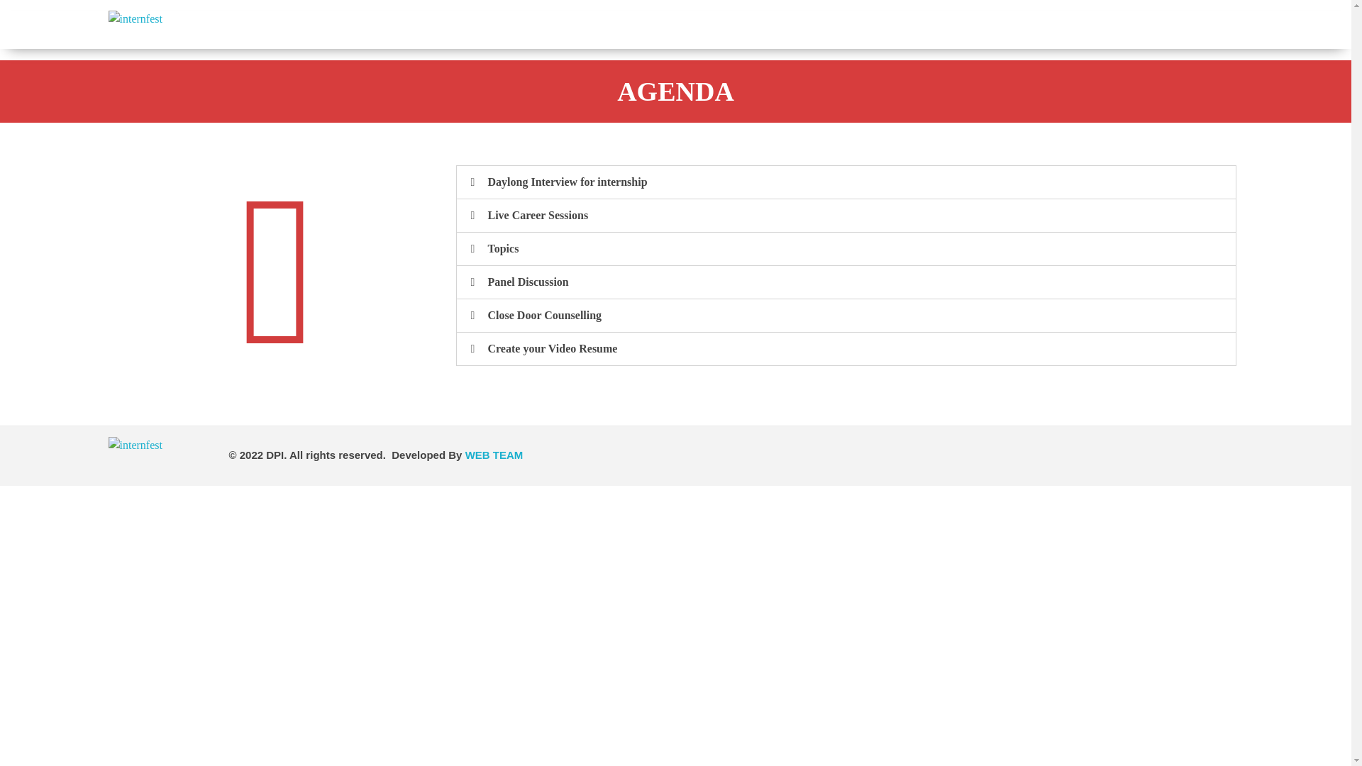 The height and width of the screenshot is (766, 1362). What do you see at coordinates (160, 455) in the screenshot?
I see `Internship Fest` at bounding box center [160, 455].